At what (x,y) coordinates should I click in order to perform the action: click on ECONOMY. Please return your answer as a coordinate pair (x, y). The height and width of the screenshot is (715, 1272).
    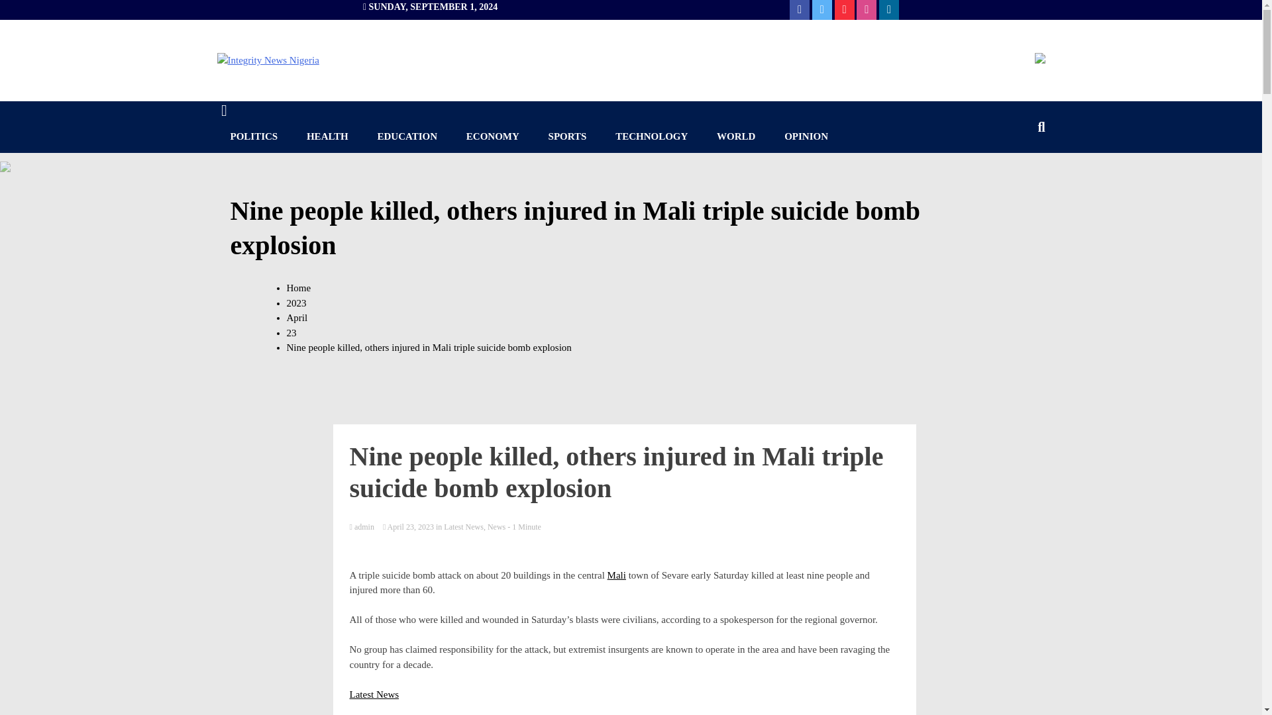
    Looking at the image, I should click on (493, 136).